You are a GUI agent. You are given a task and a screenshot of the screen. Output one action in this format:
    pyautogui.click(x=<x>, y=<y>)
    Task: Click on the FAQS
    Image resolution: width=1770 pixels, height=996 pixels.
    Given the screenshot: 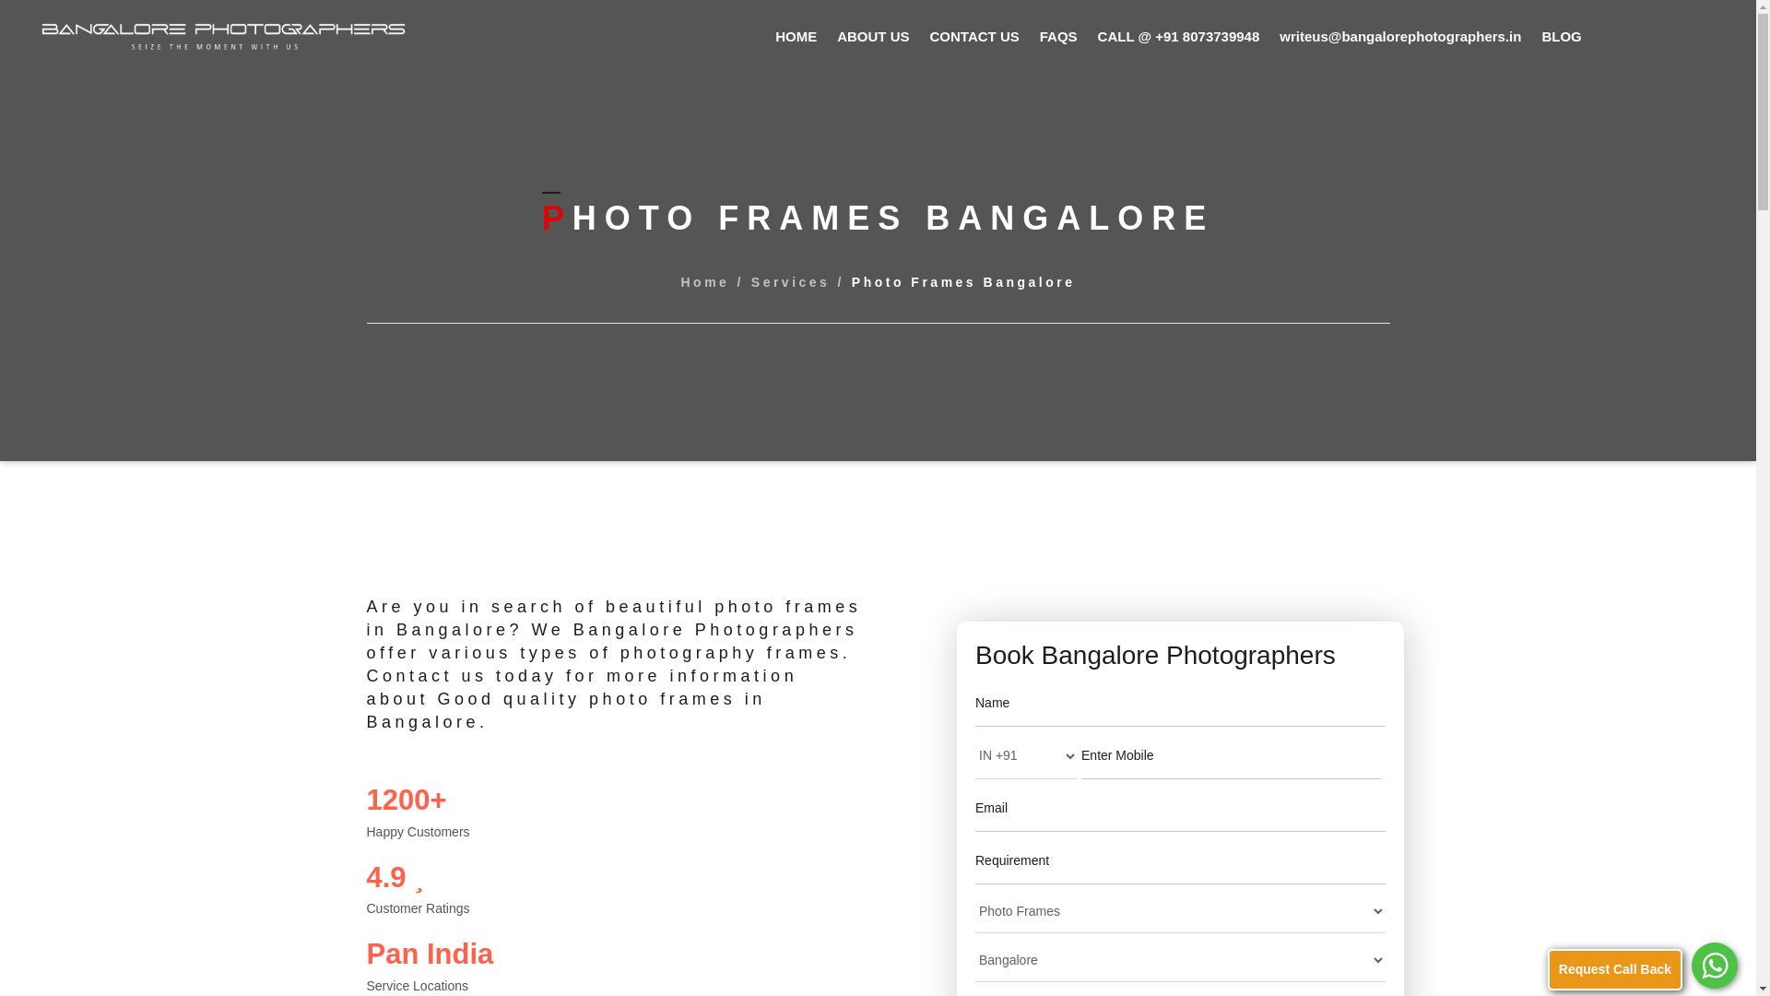 What is the action you would take?
    pyautogui.click(x=1058, y=36)
    